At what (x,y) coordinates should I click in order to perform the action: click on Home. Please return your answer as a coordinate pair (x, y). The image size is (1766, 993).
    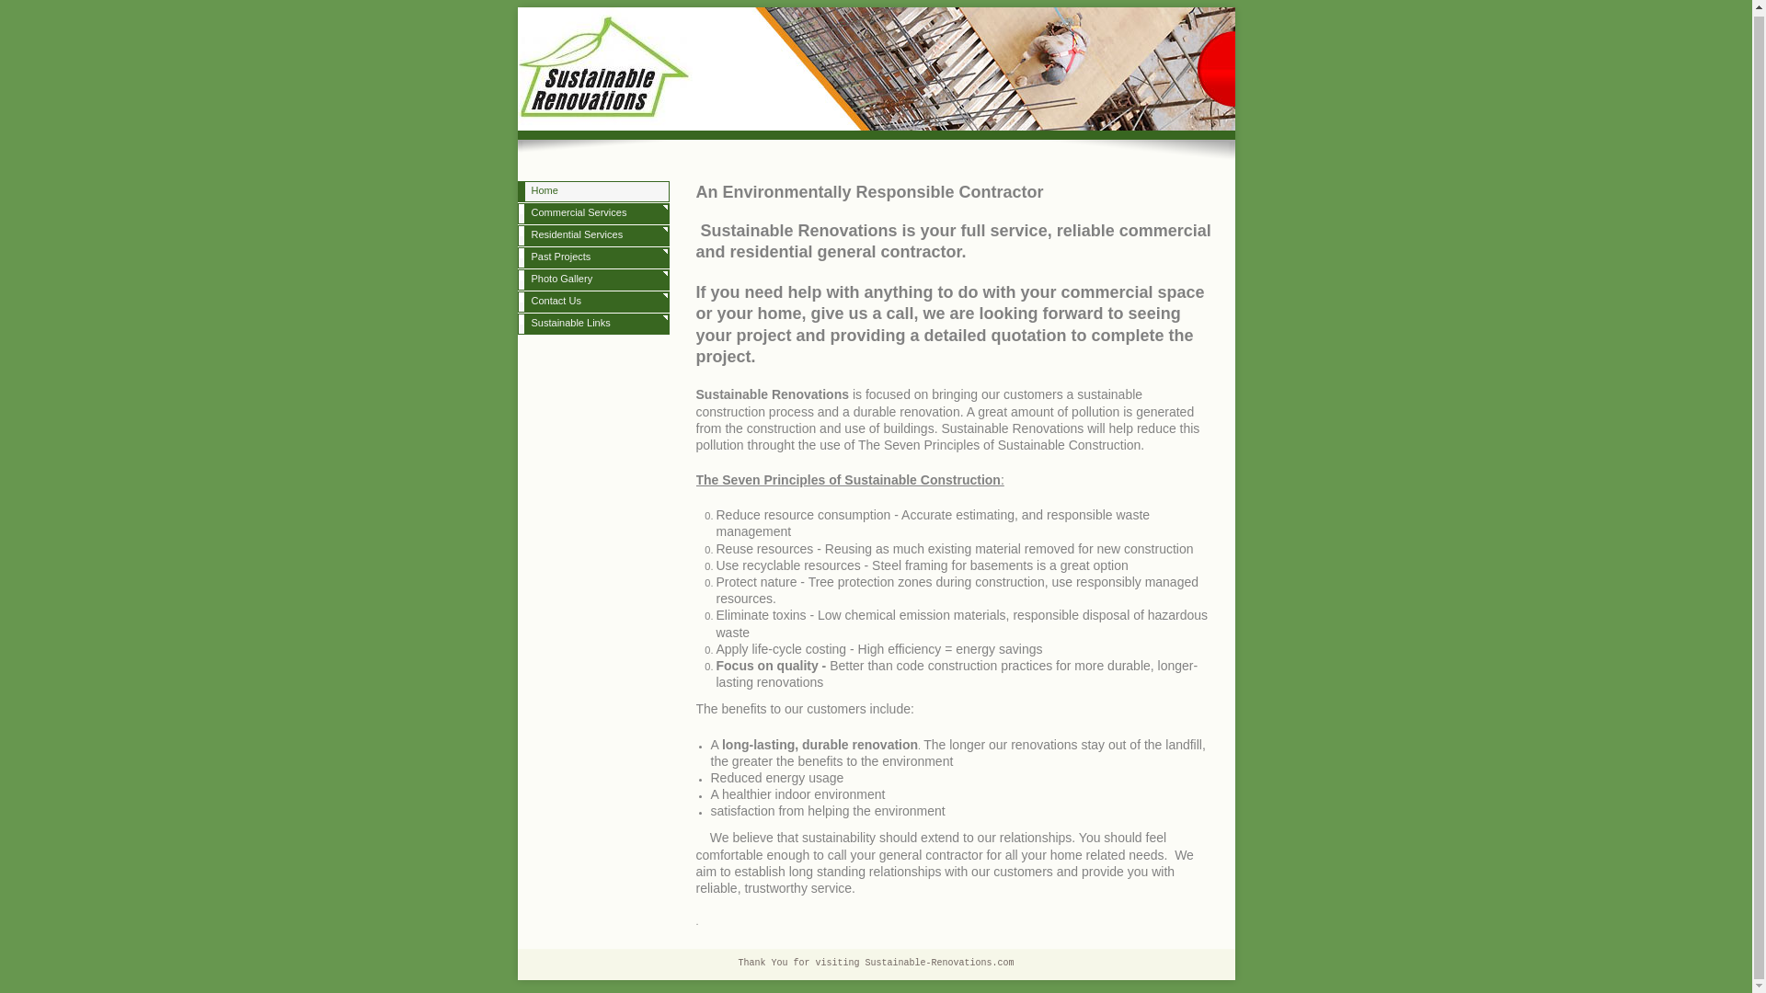
    Looking at the image, I should click on (592, 191).